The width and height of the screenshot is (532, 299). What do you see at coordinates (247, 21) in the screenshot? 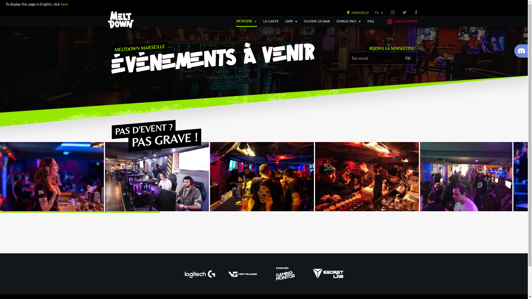
I see `MON BAR` at bounding box center [247, 21].